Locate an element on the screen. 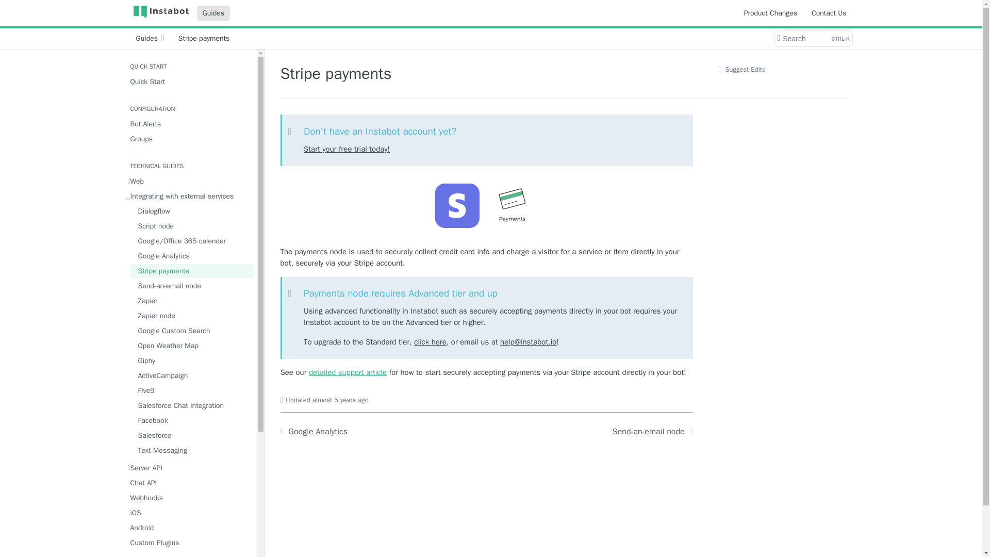  Quick Start is located at coordinates (189, 81).